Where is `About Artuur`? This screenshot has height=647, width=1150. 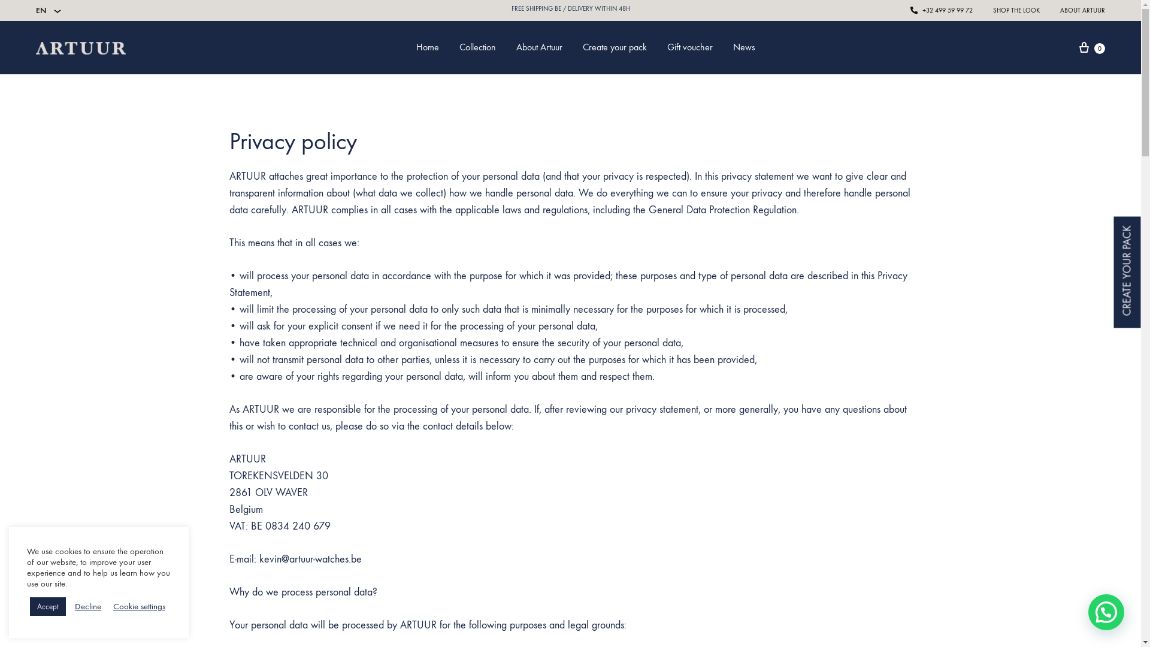
About Artuur is located at coordinates (539, 48).